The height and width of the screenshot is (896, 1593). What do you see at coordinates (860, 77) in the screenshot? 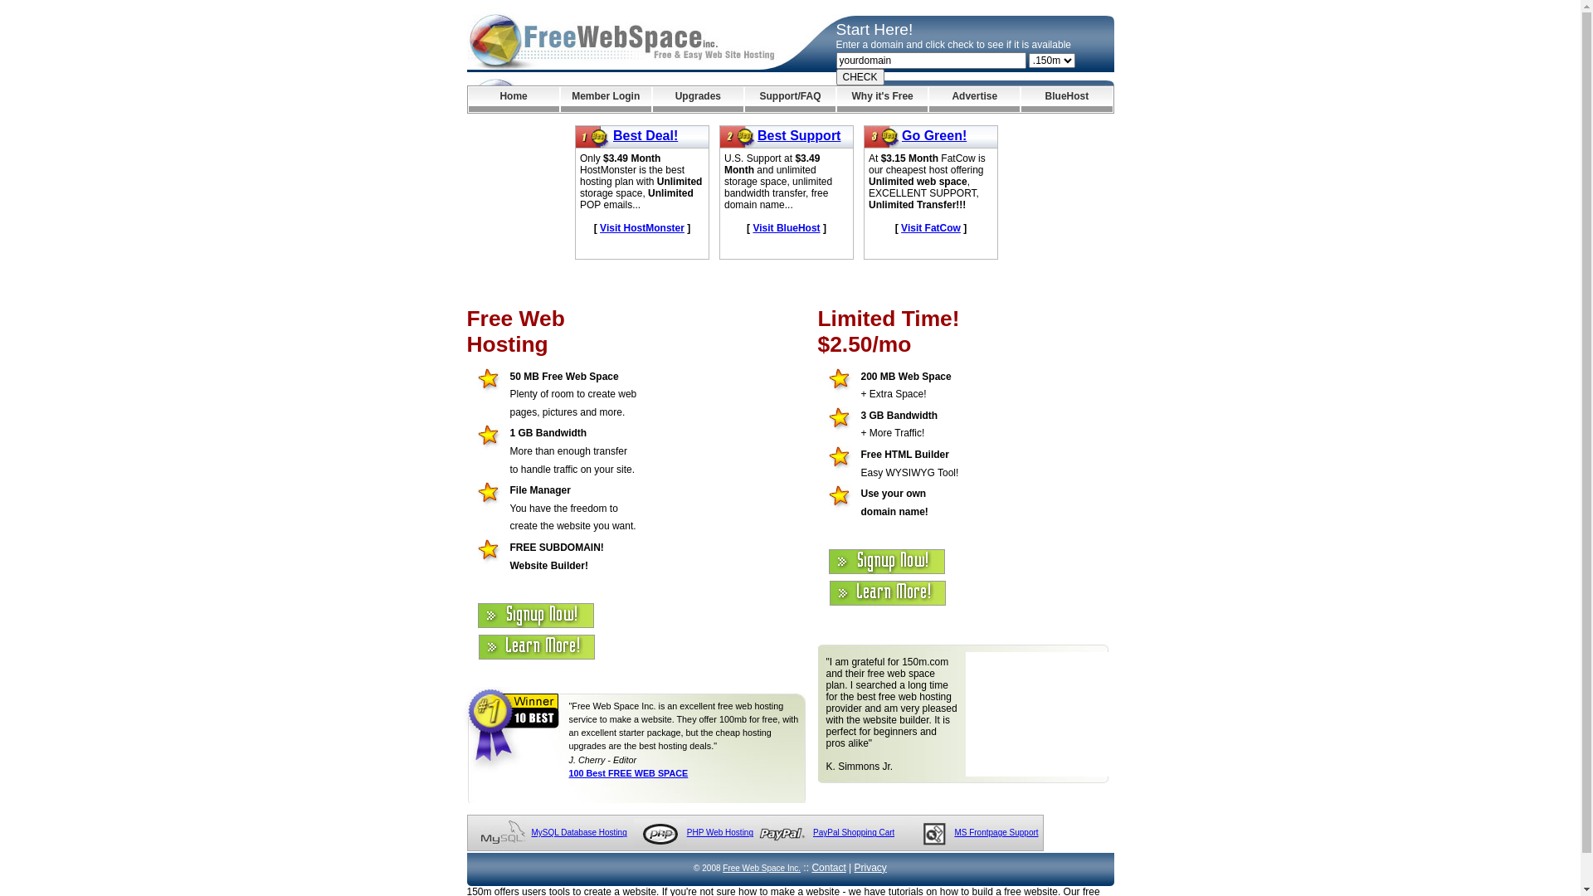
I see `CHECK` at bounding box center [860, 77].